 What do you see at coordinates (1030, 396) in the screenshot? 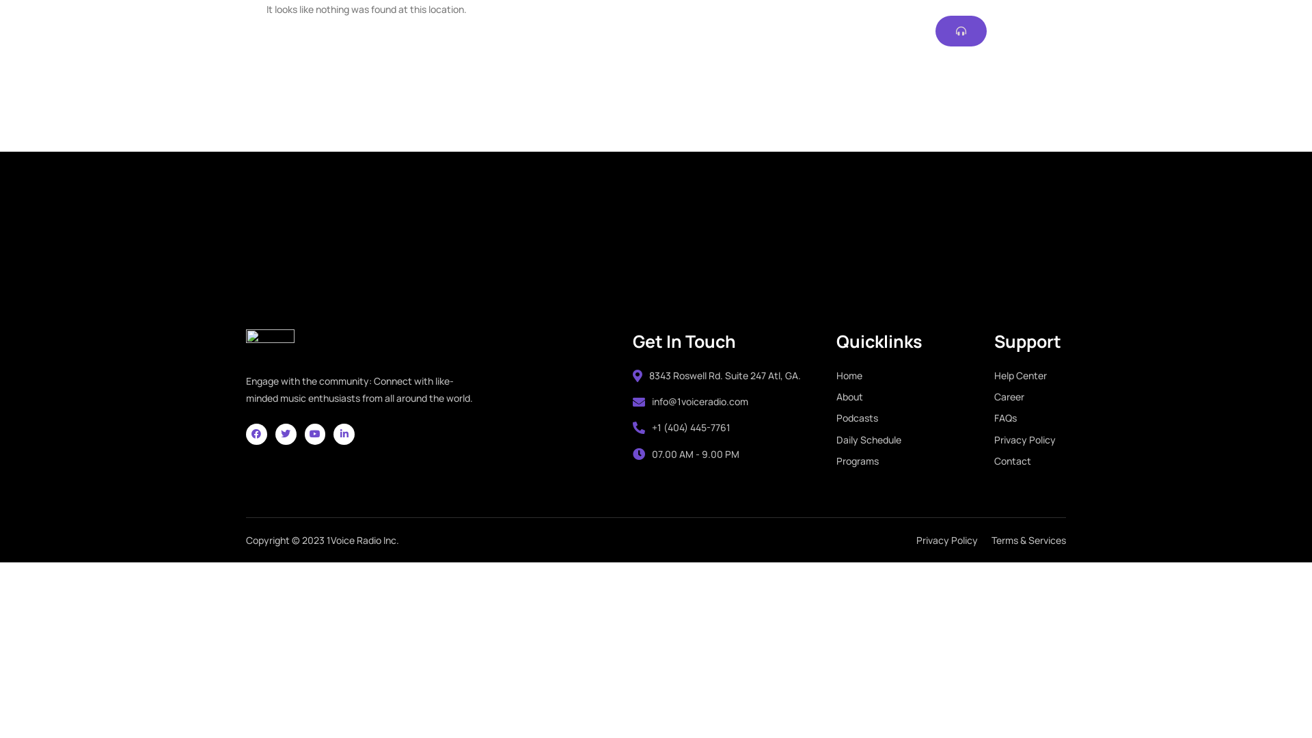
I see `Career` at bounding box center [1030, 396].